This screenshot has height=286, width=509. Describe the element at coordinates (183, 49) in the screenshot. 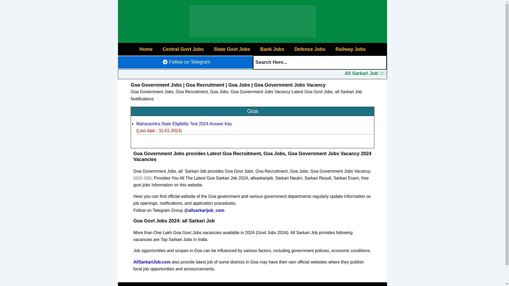

I see `Central Govt Jobs` at that location.